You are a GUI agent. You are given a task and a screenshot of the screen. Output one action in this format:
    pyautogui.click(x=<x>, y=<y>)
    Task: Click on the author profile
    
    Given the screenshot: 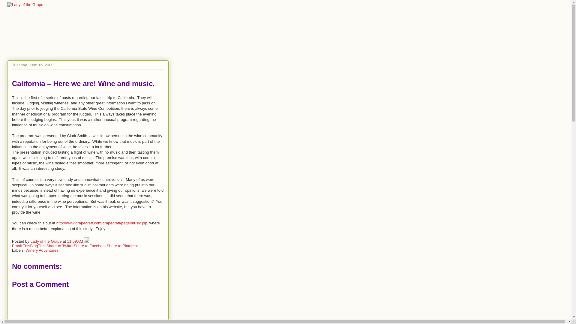 What is the action you would take?
    pyautogui.click(x=46, y=241)
    